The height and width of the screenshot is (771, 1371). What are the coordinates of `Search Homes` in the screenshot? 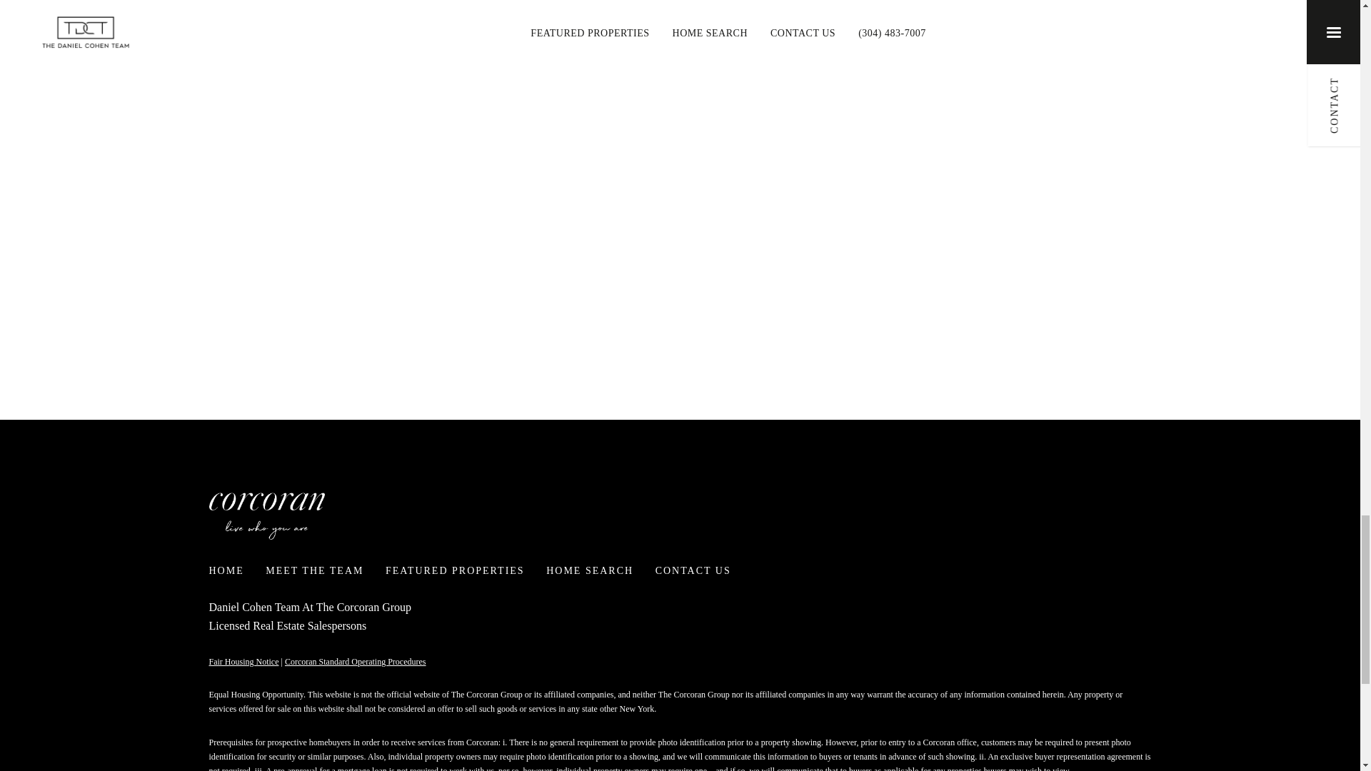 It's located at (680, 10).